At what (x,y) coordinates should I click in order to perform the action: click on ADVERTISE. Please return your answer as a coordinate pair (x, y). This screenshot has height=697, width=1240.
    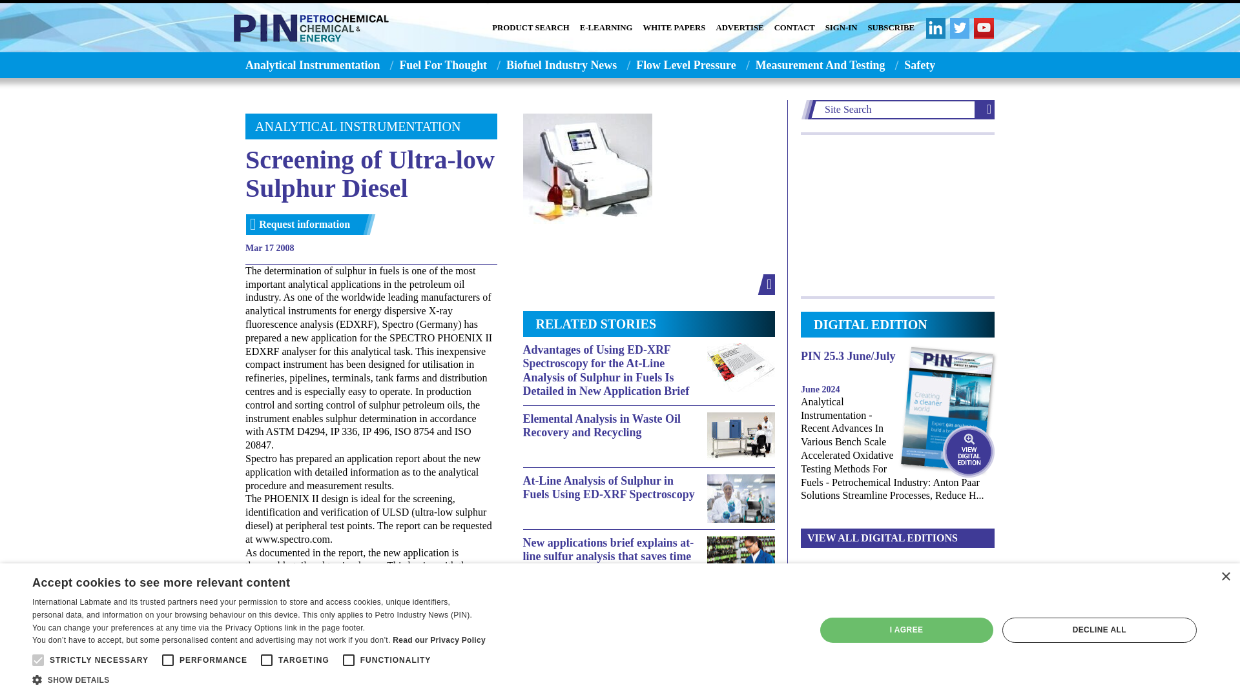
    Looking at the image, I should click on (739, 28).